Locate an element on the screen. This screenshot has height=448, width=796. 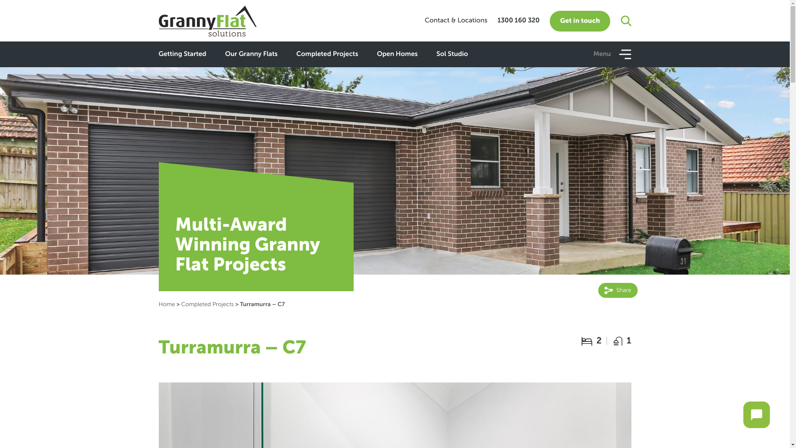
Completed Projects is located at coordinates (207, 304).